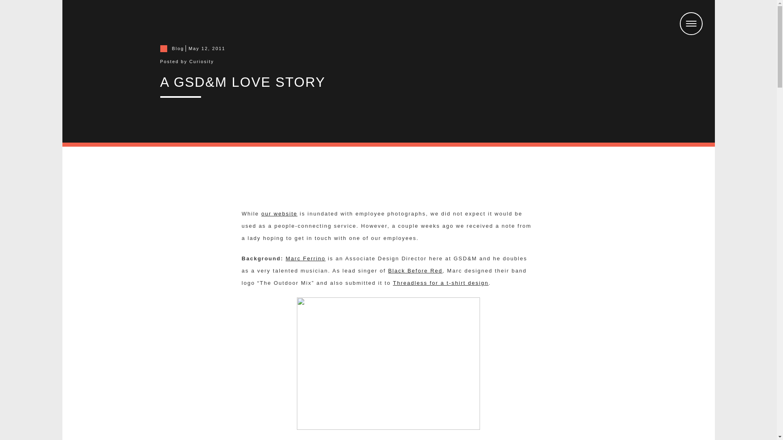 This screenshot has height=440, width=783. What do you see at coordinates (279, 213) in the screenshot?
I see `our website` at bounding box center [279, 213].